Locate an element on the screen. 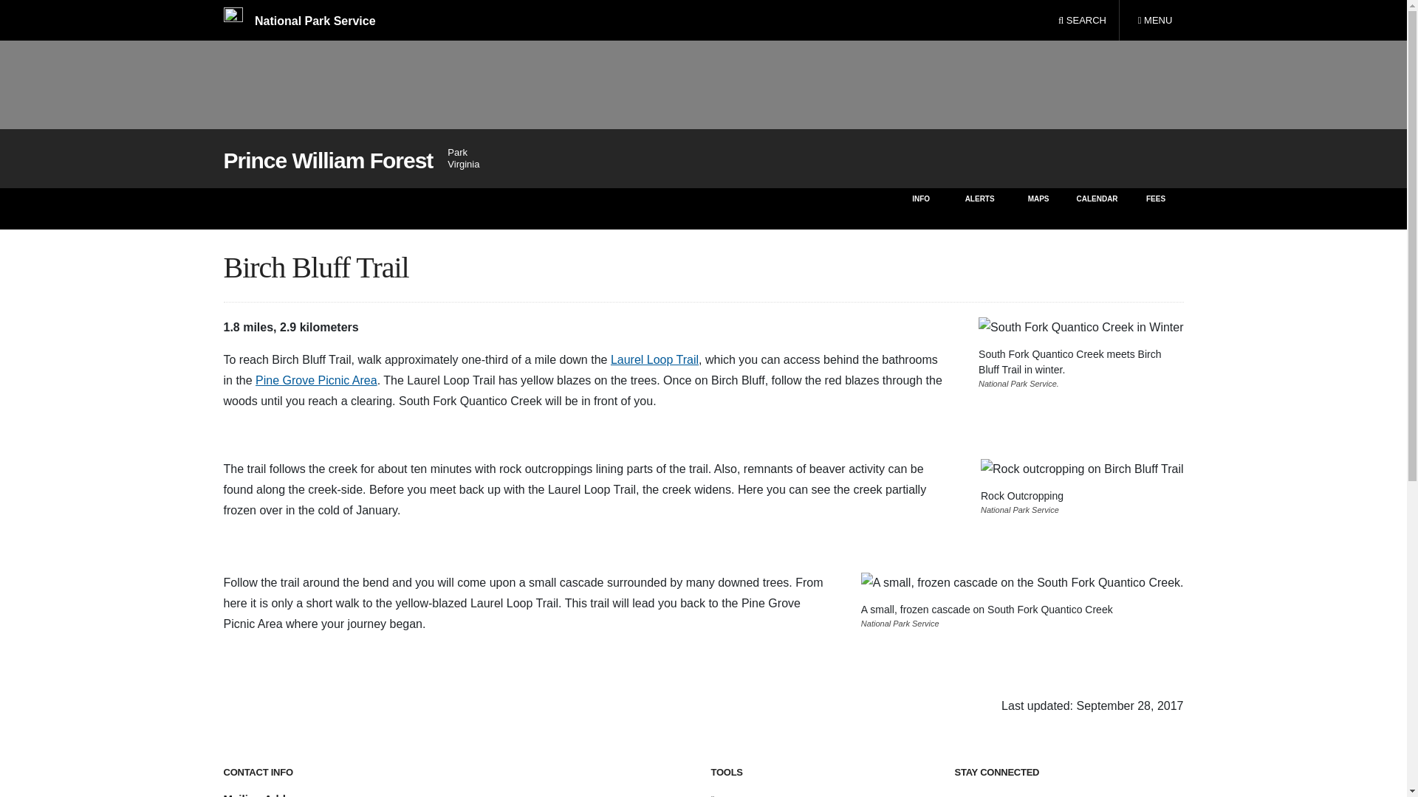  CALENDAR is located at coordinates (654, 359).